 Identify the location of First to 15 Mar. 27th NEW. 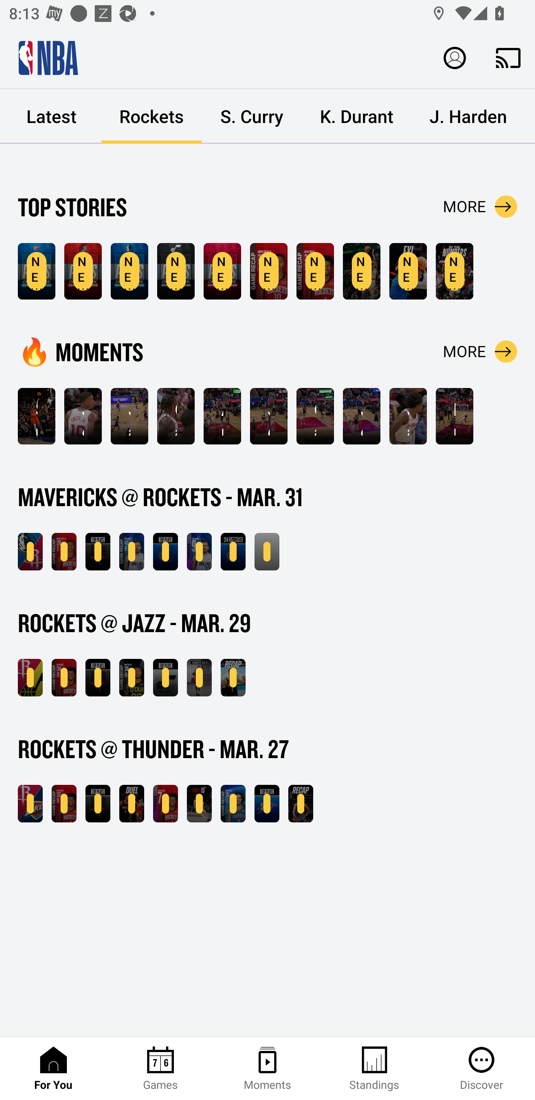
(199, 804).